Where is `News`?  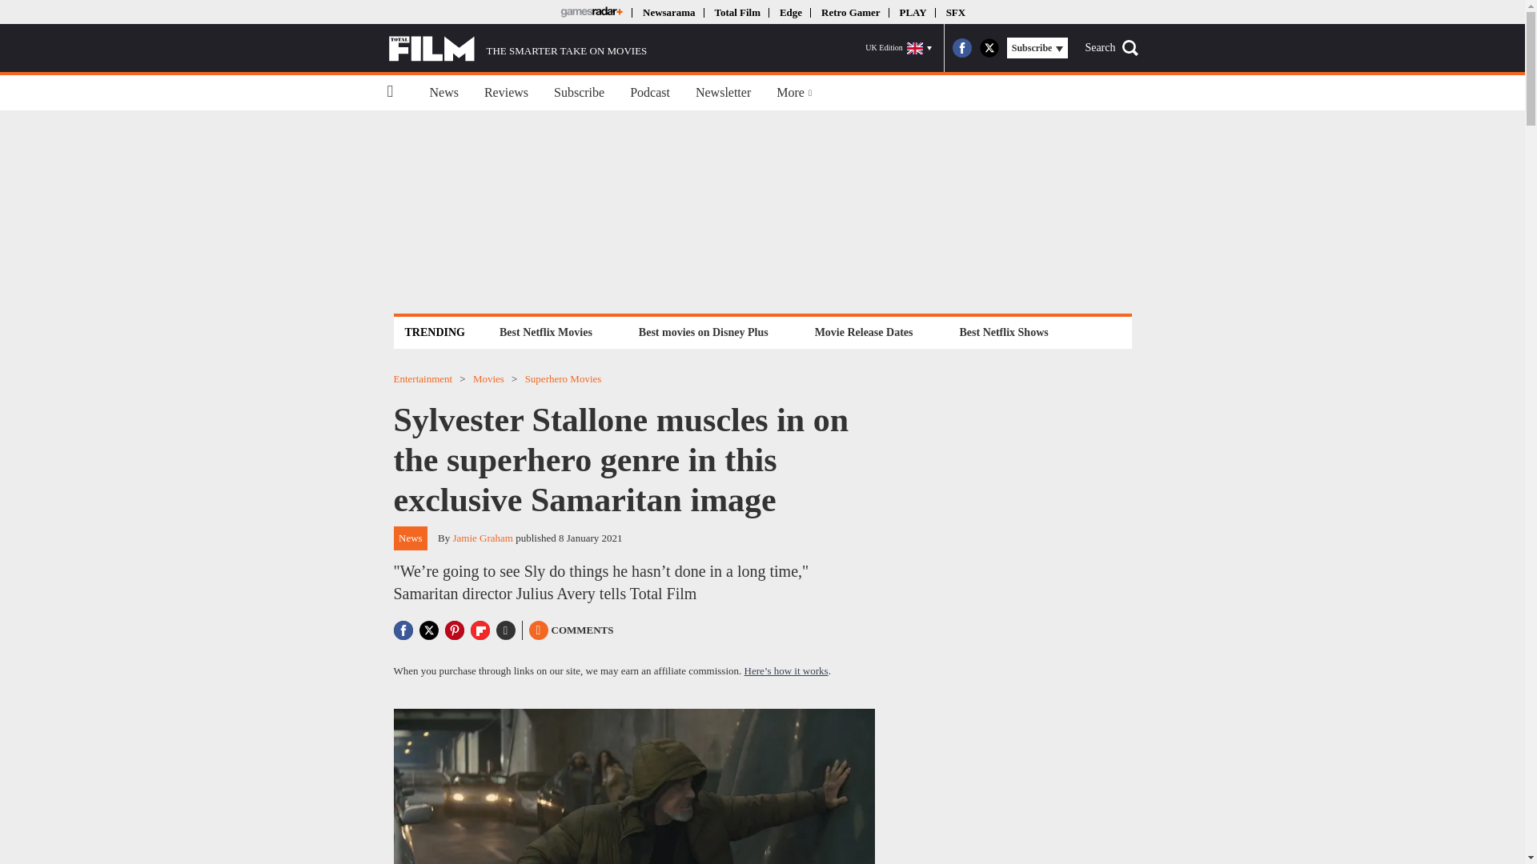
News is located at coordinates (443, 93).